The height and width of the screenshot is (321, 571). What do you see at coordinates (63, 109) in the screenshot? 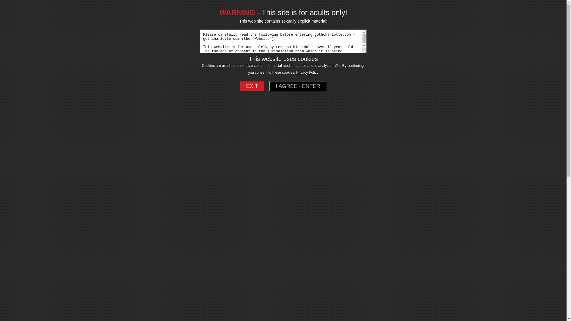
I see `My Videos` at bounding box center [63, 109].